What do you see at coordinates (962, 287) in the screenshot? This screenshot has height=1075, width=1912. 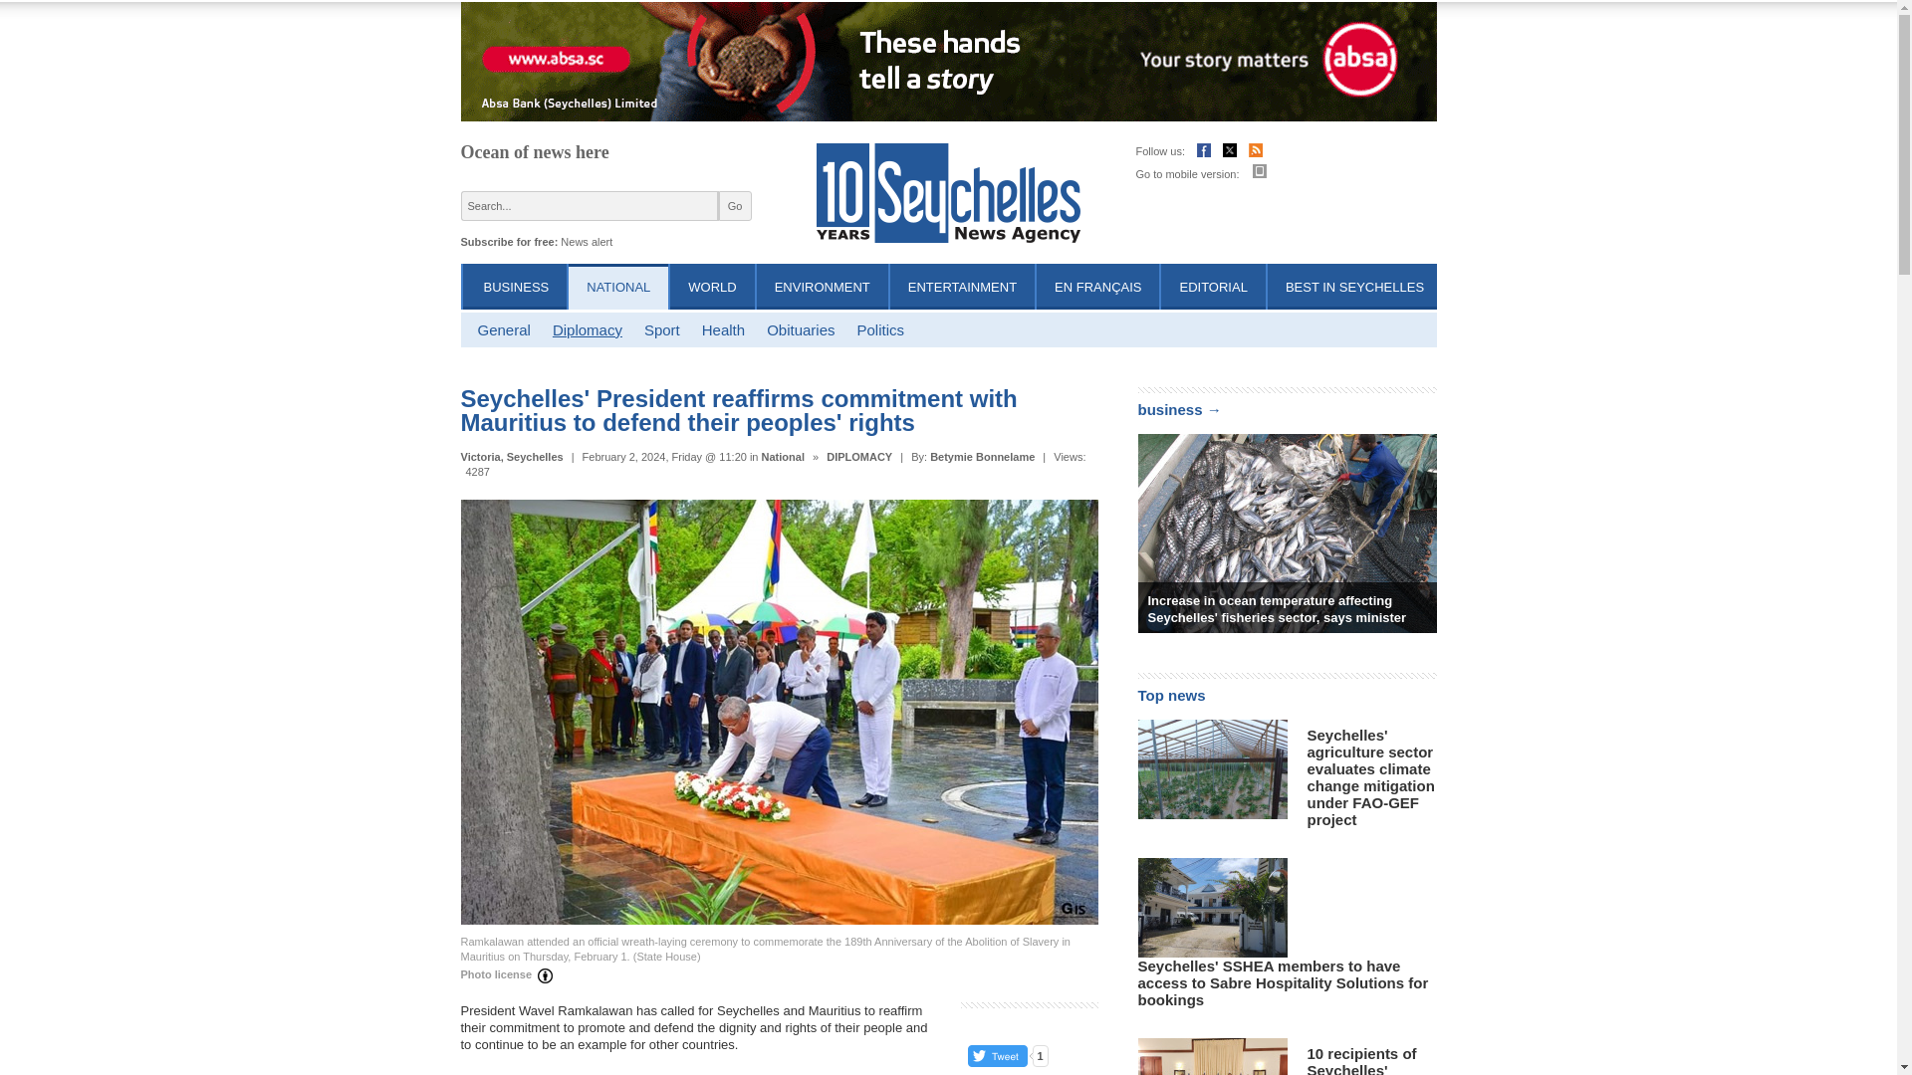 I see `Entertainment` at bounding box center [962, 287].